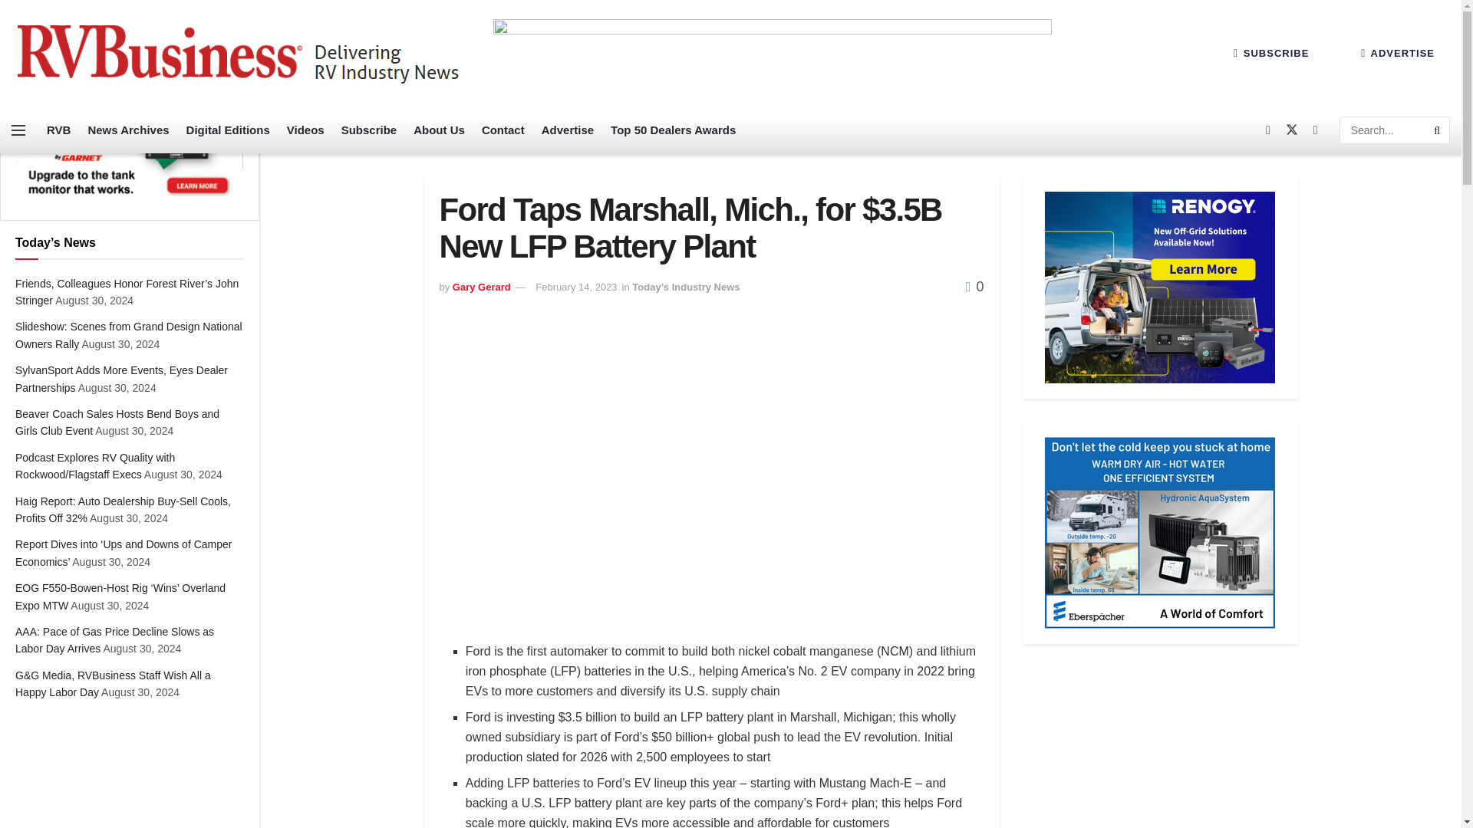 The image size is (1473, 828). What do you see at coordinates (228, 130) in the screenshot?
I see `Digital Editions` at bounding box center [228, 130].